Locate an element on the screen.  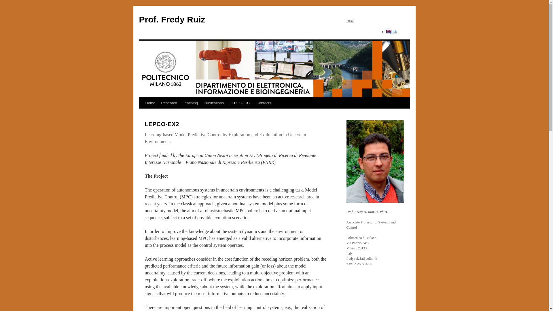
Research is located at coordinates (169, 103).